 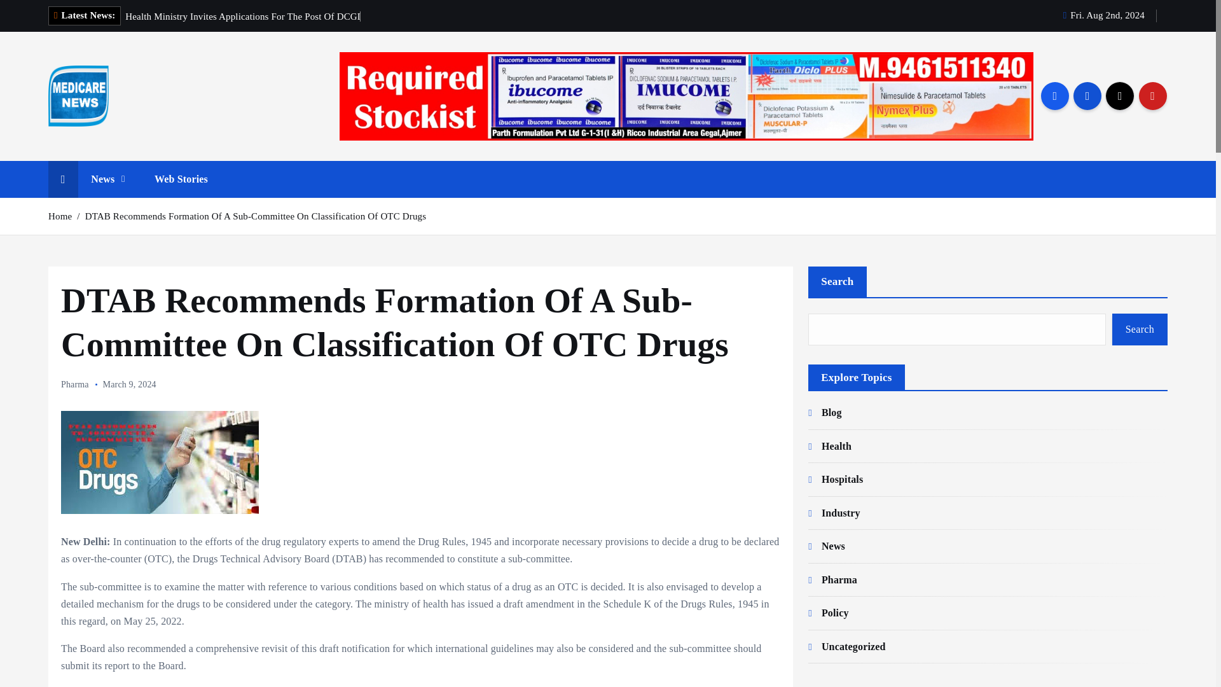 What do you see at coordinates (181, 179) in the screenshot?
I see `Web Stories` at bounding box center [181, 179].